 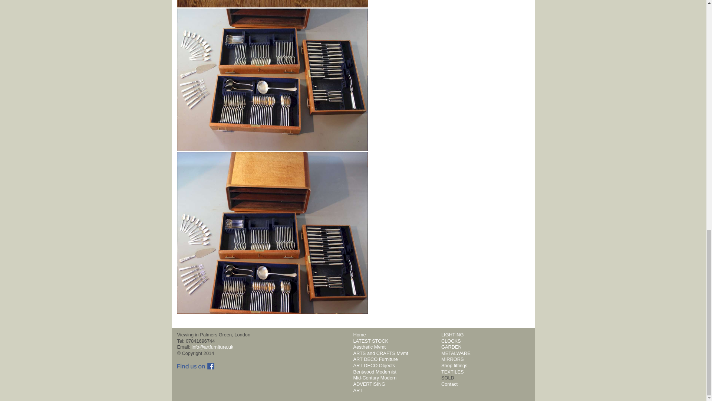 What do you see at coordinates (374, 365) in the screenshot?
I see `ART DECO Objects` at bounding box center [374, 365].